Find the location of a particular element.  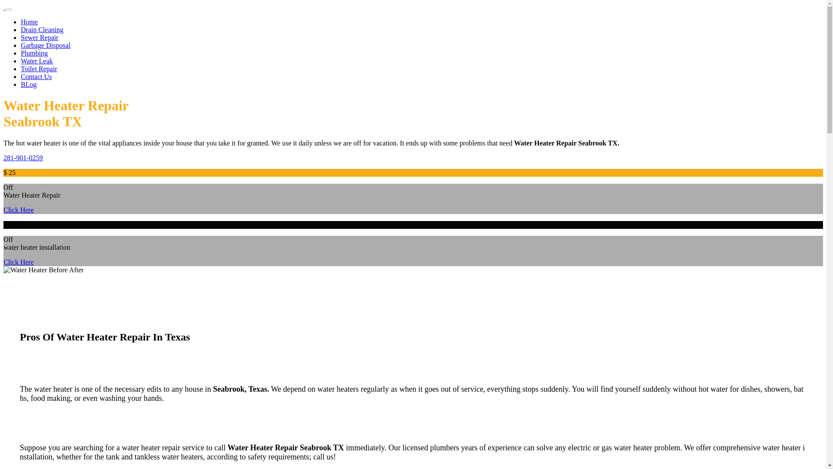

Click Here is located at coordinates (18, 262).